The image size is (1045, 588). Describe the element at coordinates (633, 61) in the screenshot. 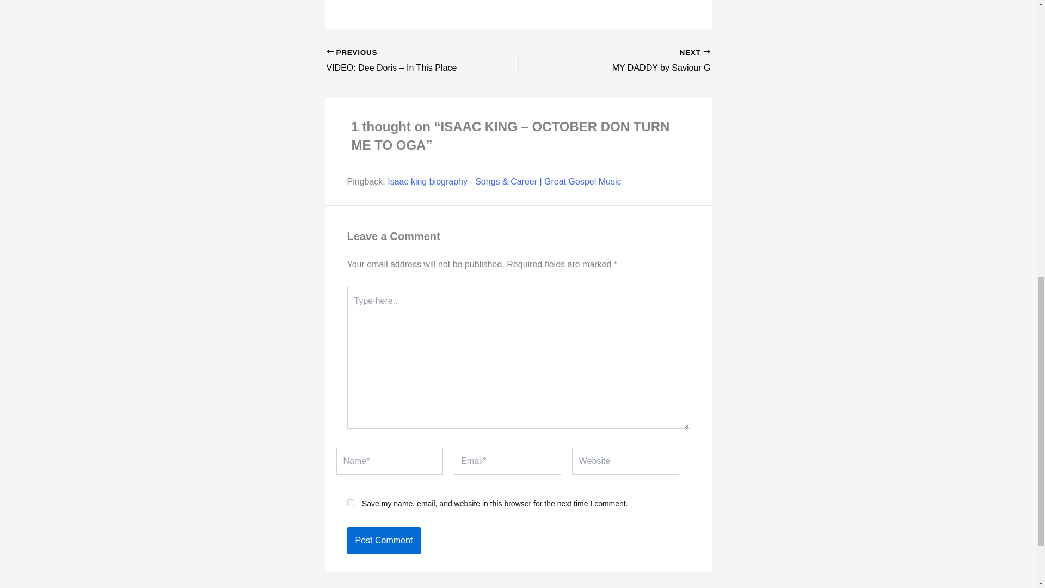

I see `Post Comment` at that location.